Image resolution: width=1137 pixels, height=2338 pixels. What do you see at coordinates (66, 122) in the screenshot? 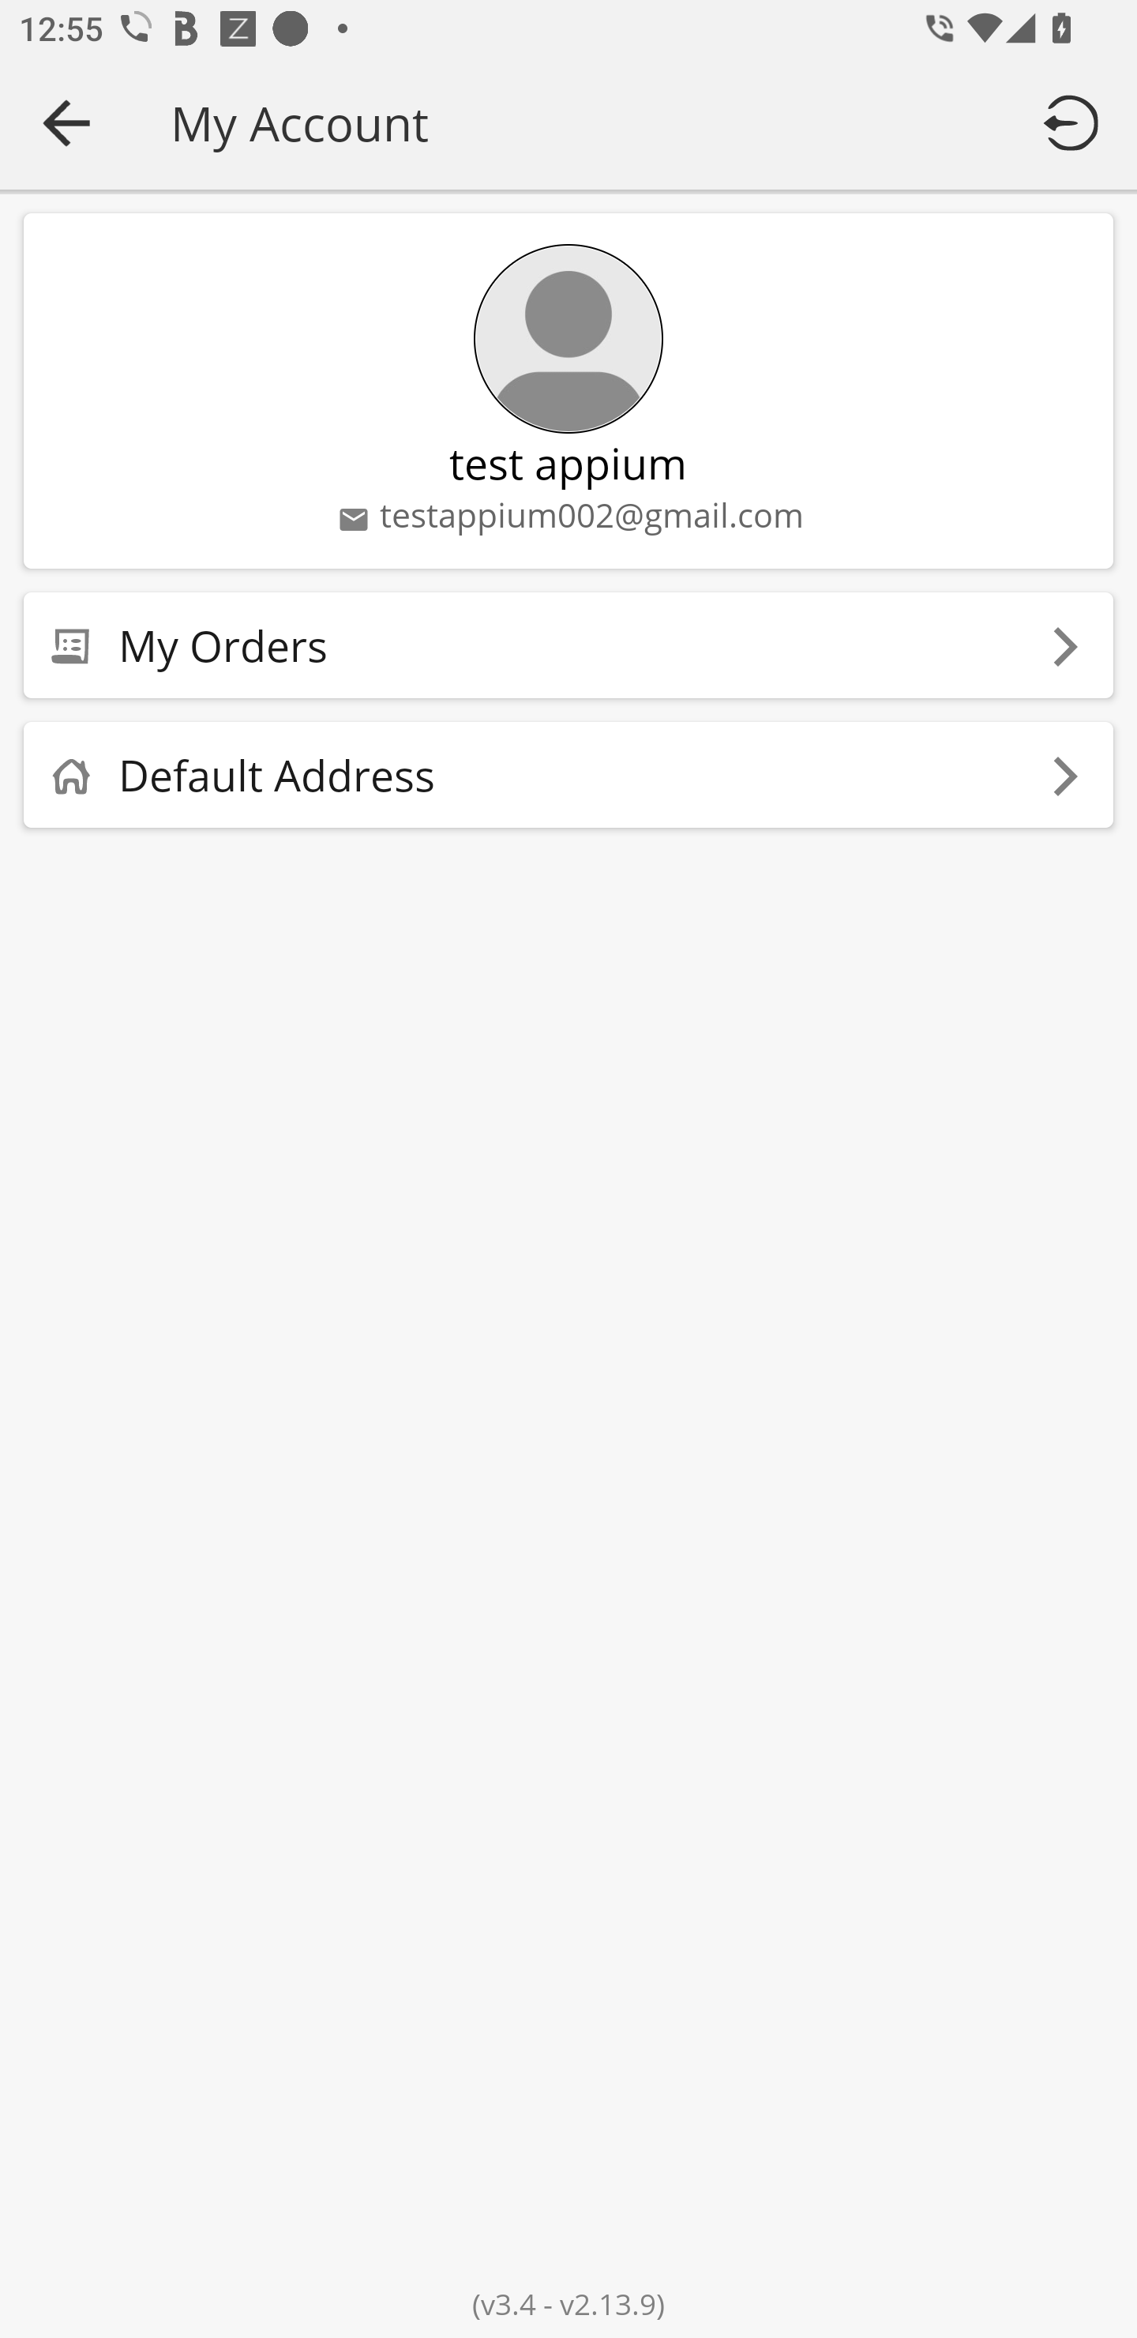
I see `Navigate up` at bounding box center [66, 122].